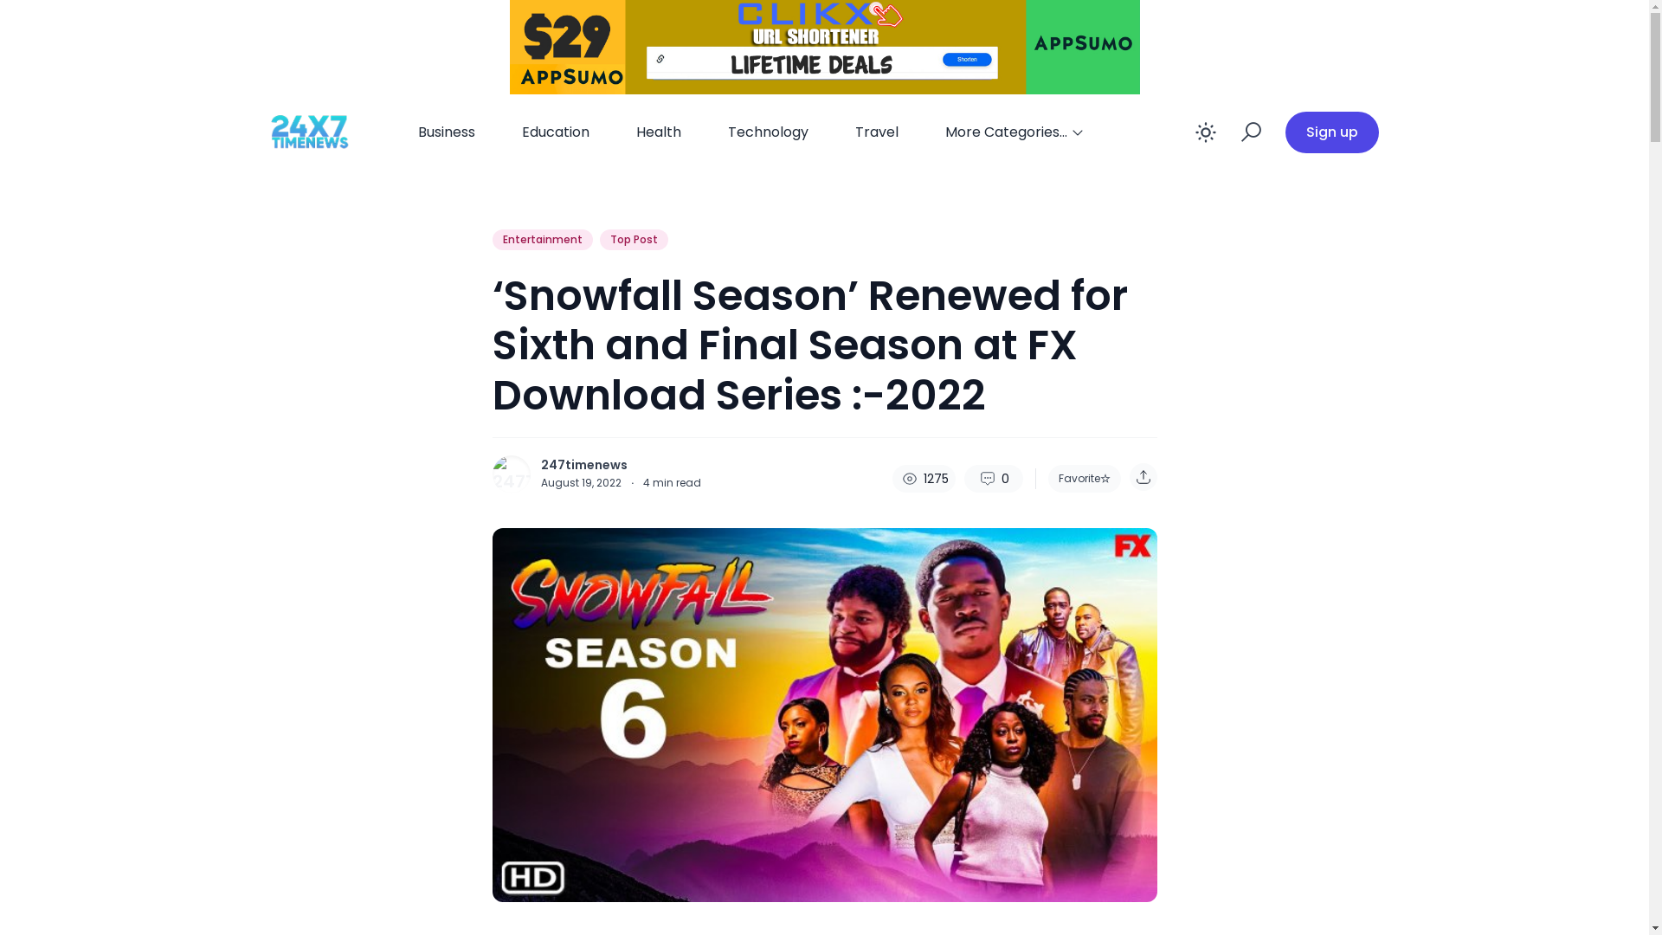 The width and height of the screenshot is (1662, 935). What do you see at coordinates (1205, 132) in the screenshot?
I see `Enable dark mode` at bounding box center [1205, 132].